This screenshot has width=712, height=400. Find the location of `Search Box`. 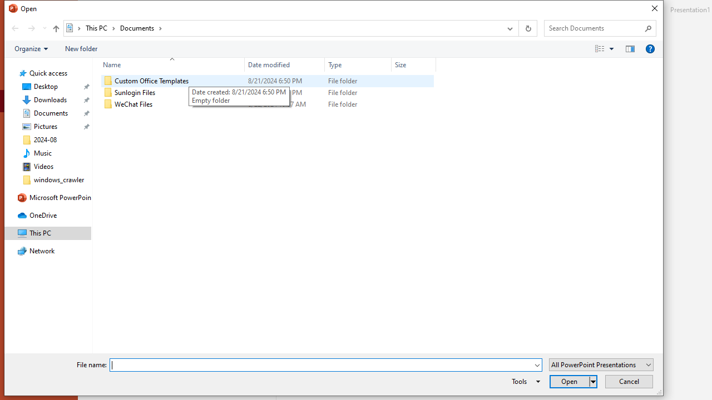

Search Box is located at coordinates (595, 28).